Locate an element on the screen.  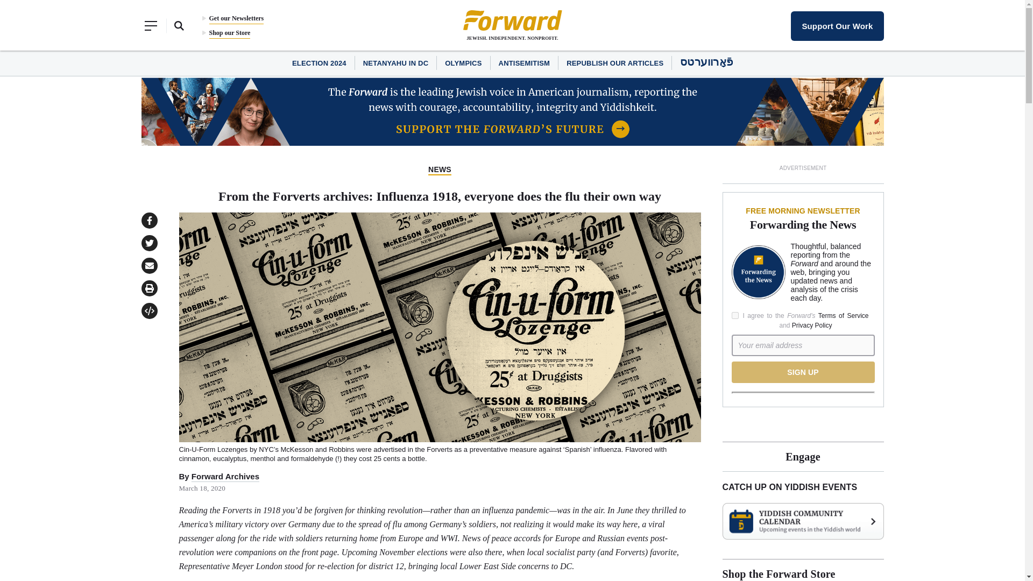
Get our Newsletters is located at coordinates (236, 18).